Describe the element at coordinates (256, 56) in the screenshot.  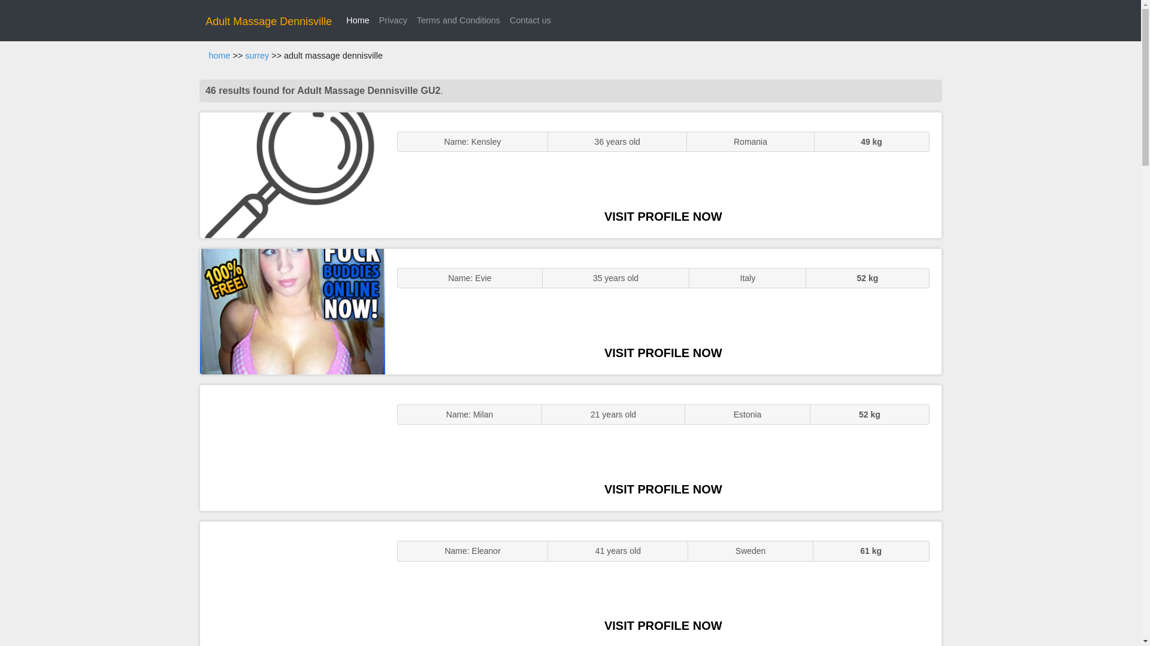
I see `surrey` at that location.